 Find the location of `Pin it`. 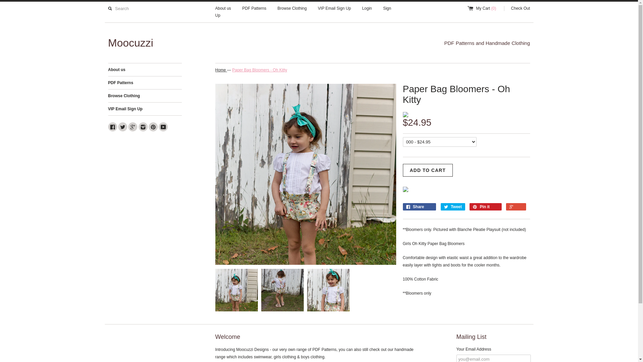

Pin it is located at coordinates (486, 207).